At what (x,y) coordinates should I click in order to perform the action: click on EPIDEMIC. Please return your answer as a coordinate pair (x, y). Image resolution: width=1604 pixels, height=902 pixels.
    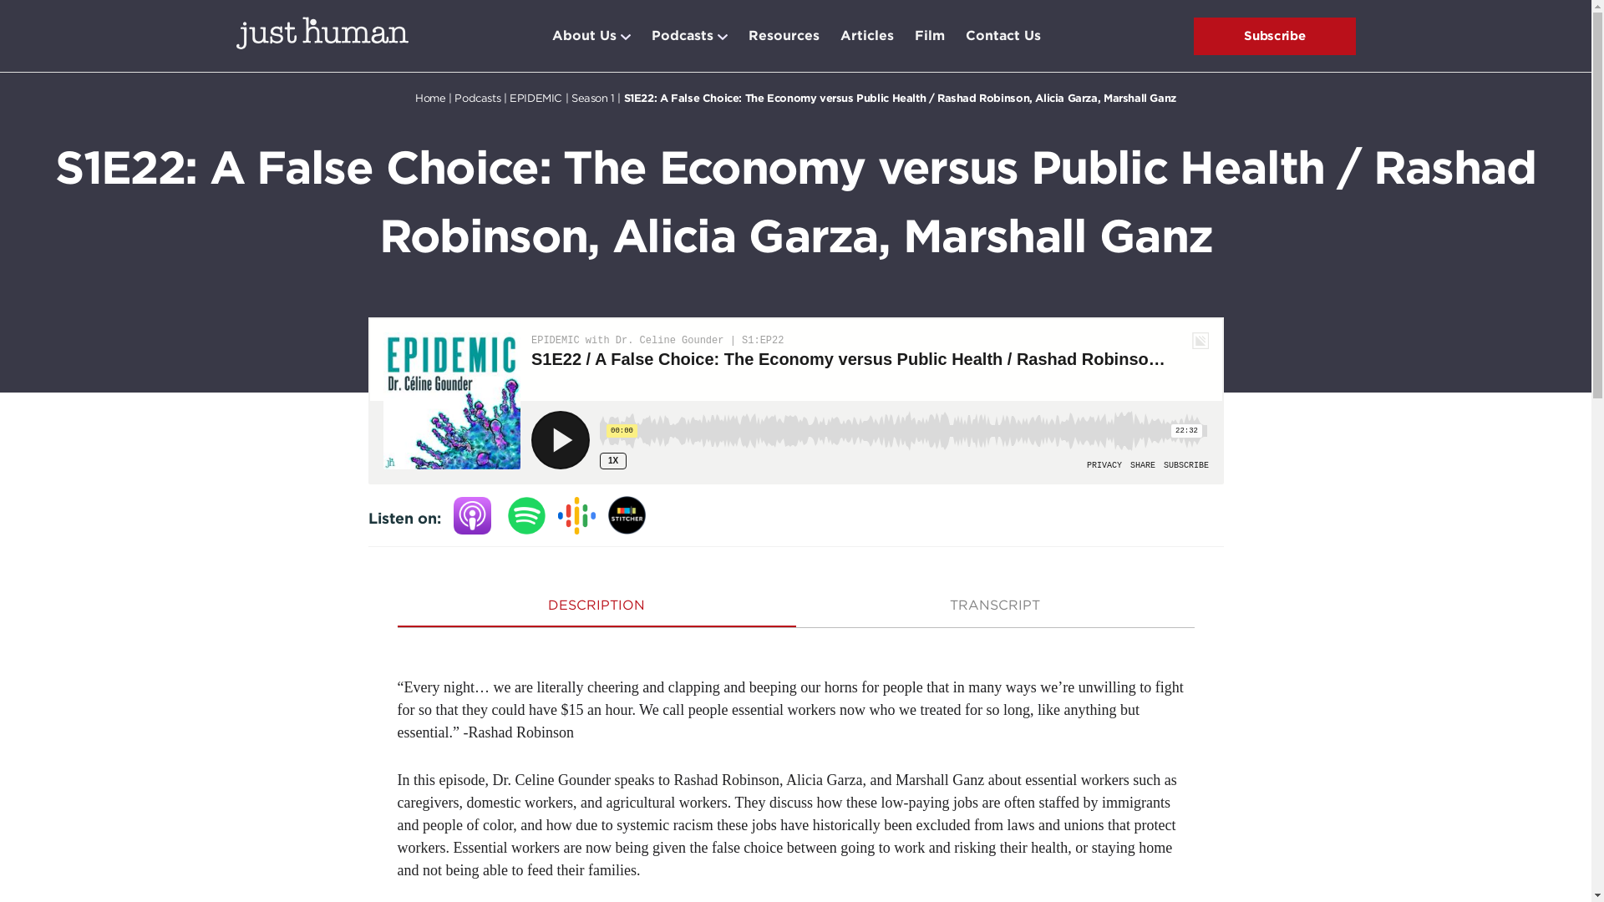
    Looking at the image, I should click on (536, 99).